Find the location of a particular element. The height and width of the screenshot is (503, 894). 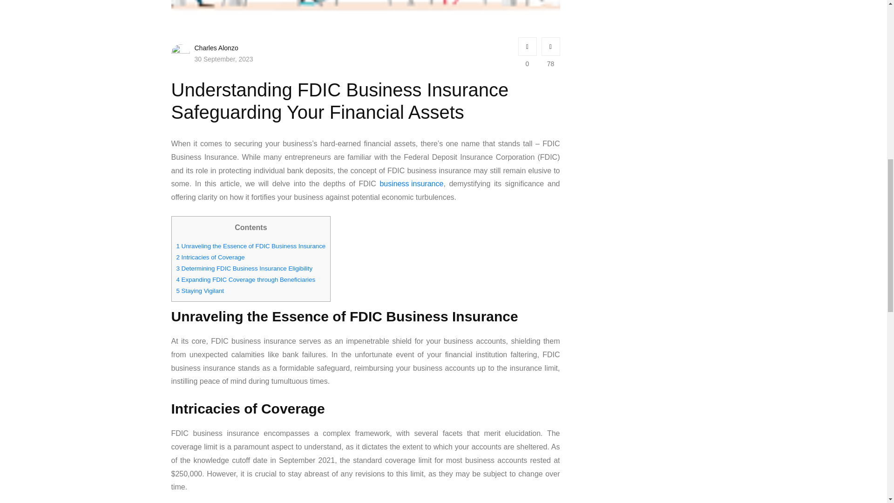

business insurance is located at coordinates (411, 184).